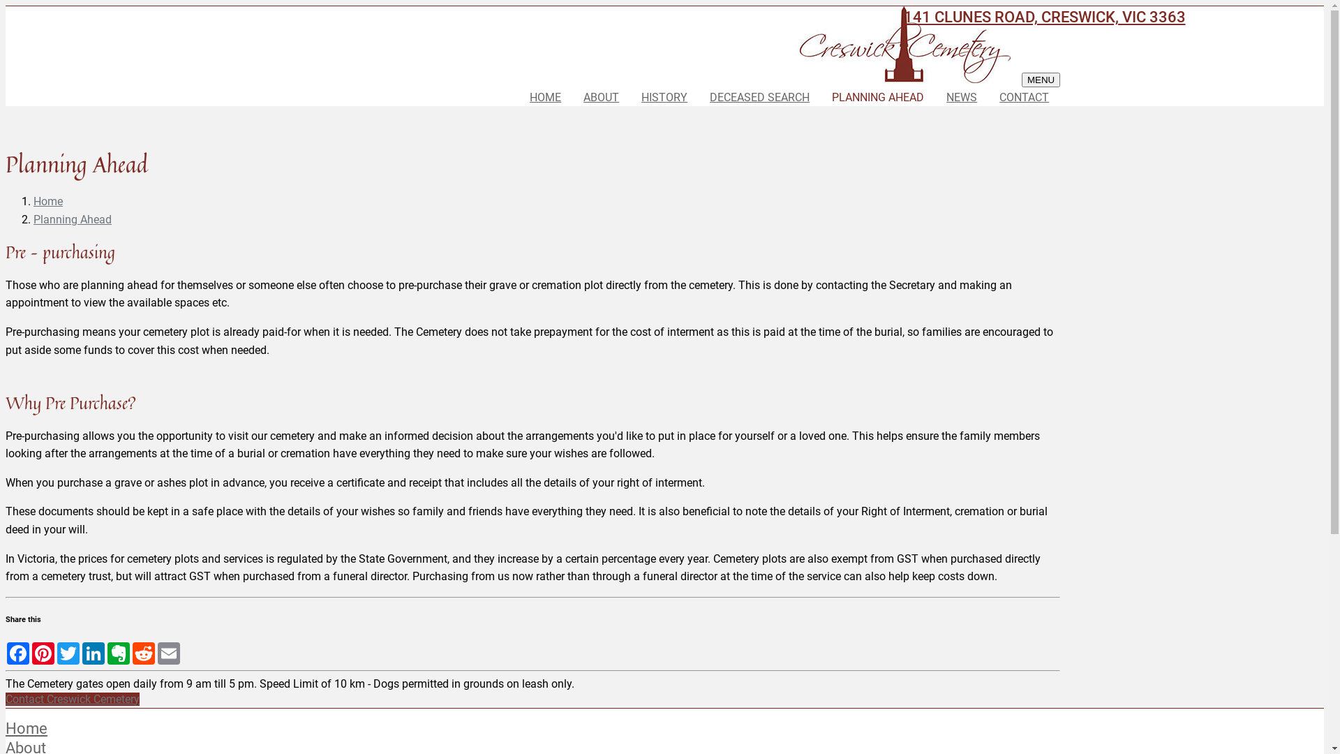 The image size is (1340, 754). Describe the element at coordinates (1025, 98) in the screenshot. I see `CONTACT` at that location.